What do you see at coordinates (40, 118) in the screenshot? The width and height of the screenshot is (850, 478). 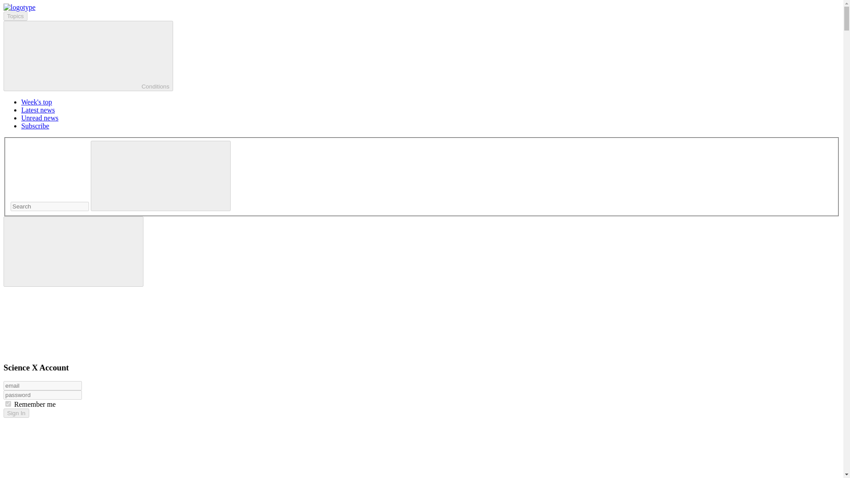 I see `Unread news` at bounding box center [40, 118].